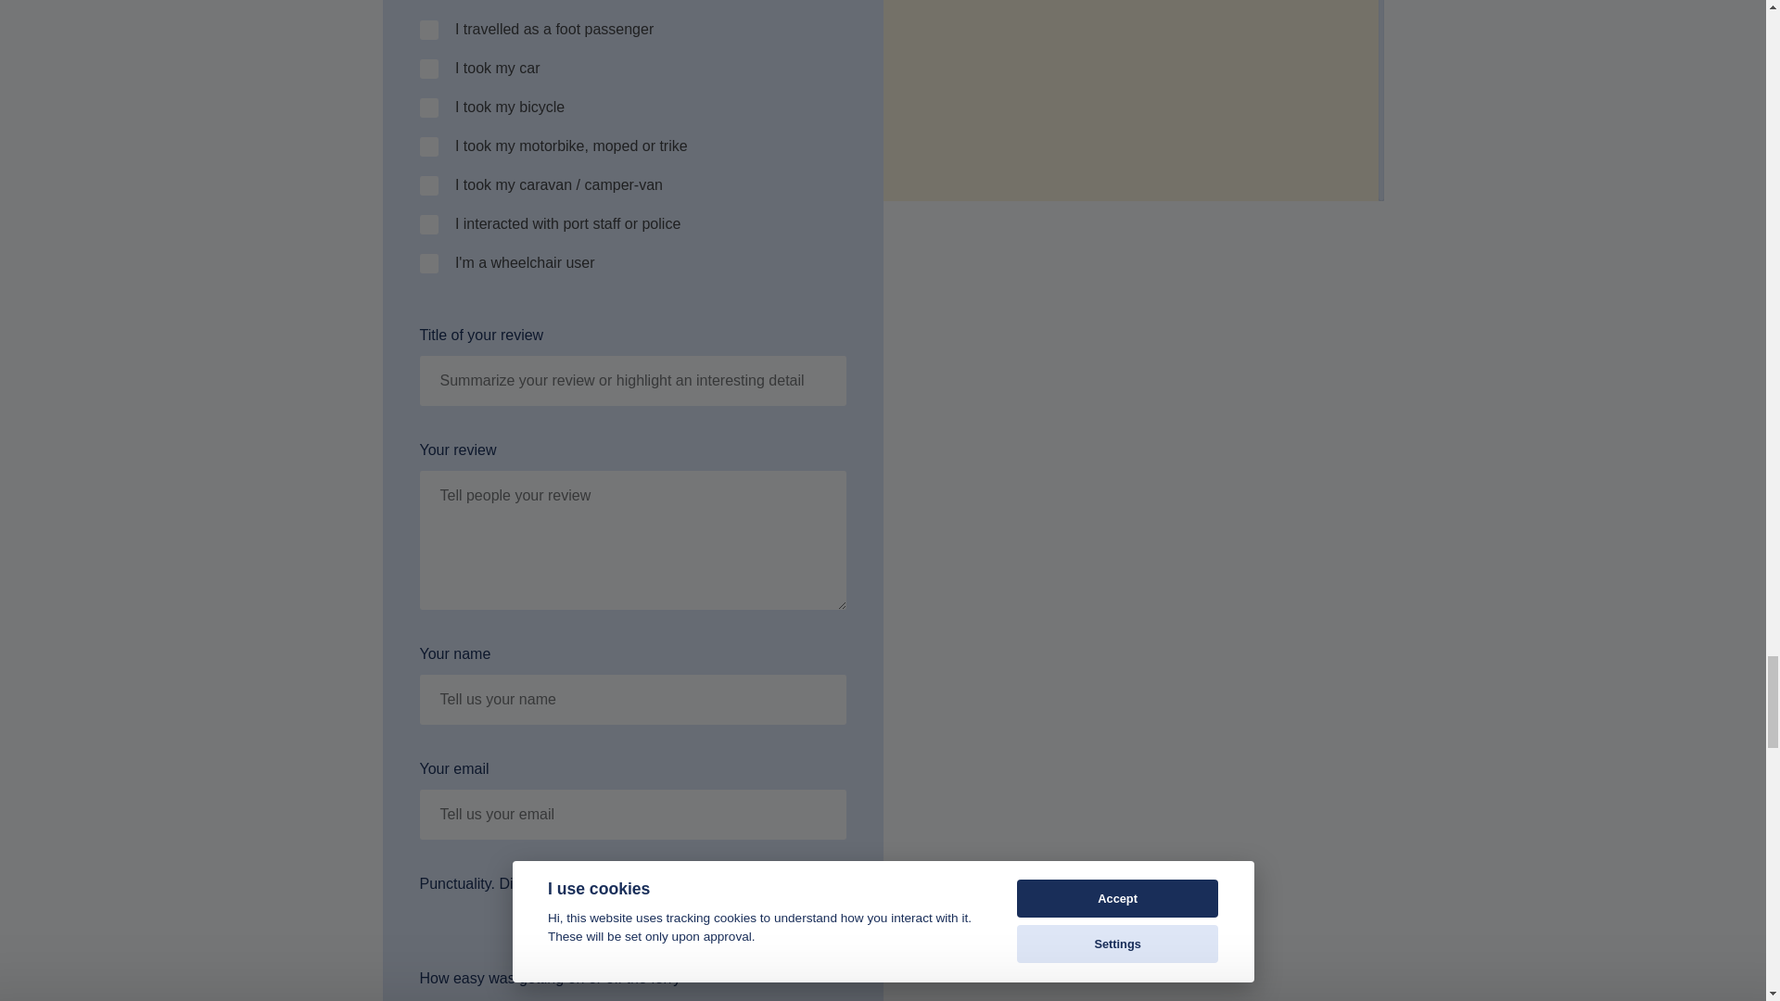 This screenshot has height=1001, width=1780. I want to click on I interacted with port staff or police, so click(428, 224).